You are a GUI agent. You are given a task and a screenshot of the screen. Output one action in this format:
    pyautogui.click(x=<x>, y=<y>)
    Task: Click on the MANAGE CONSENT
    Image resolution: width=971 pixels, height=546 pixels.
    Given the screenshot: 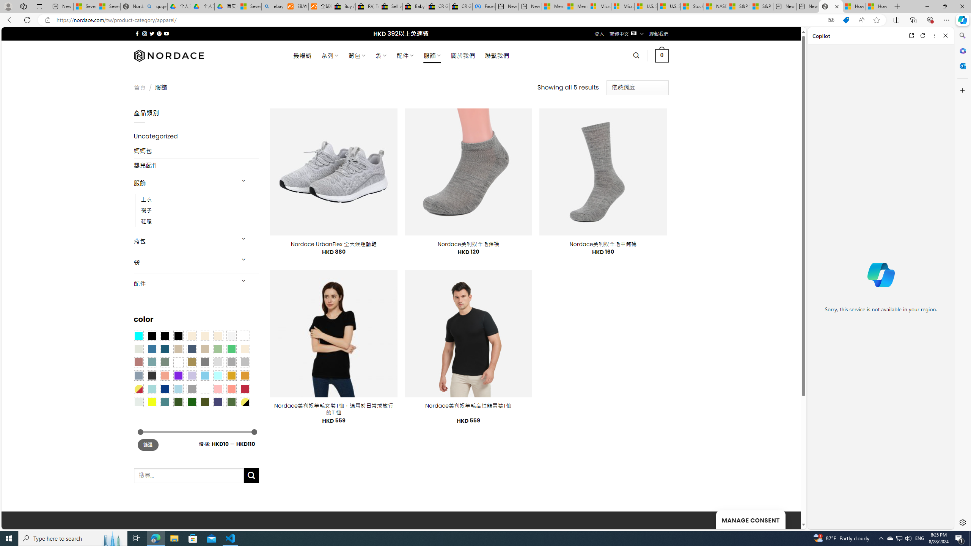 What is the action you would take?
    pyautogui.click(x=750, y=519)
    